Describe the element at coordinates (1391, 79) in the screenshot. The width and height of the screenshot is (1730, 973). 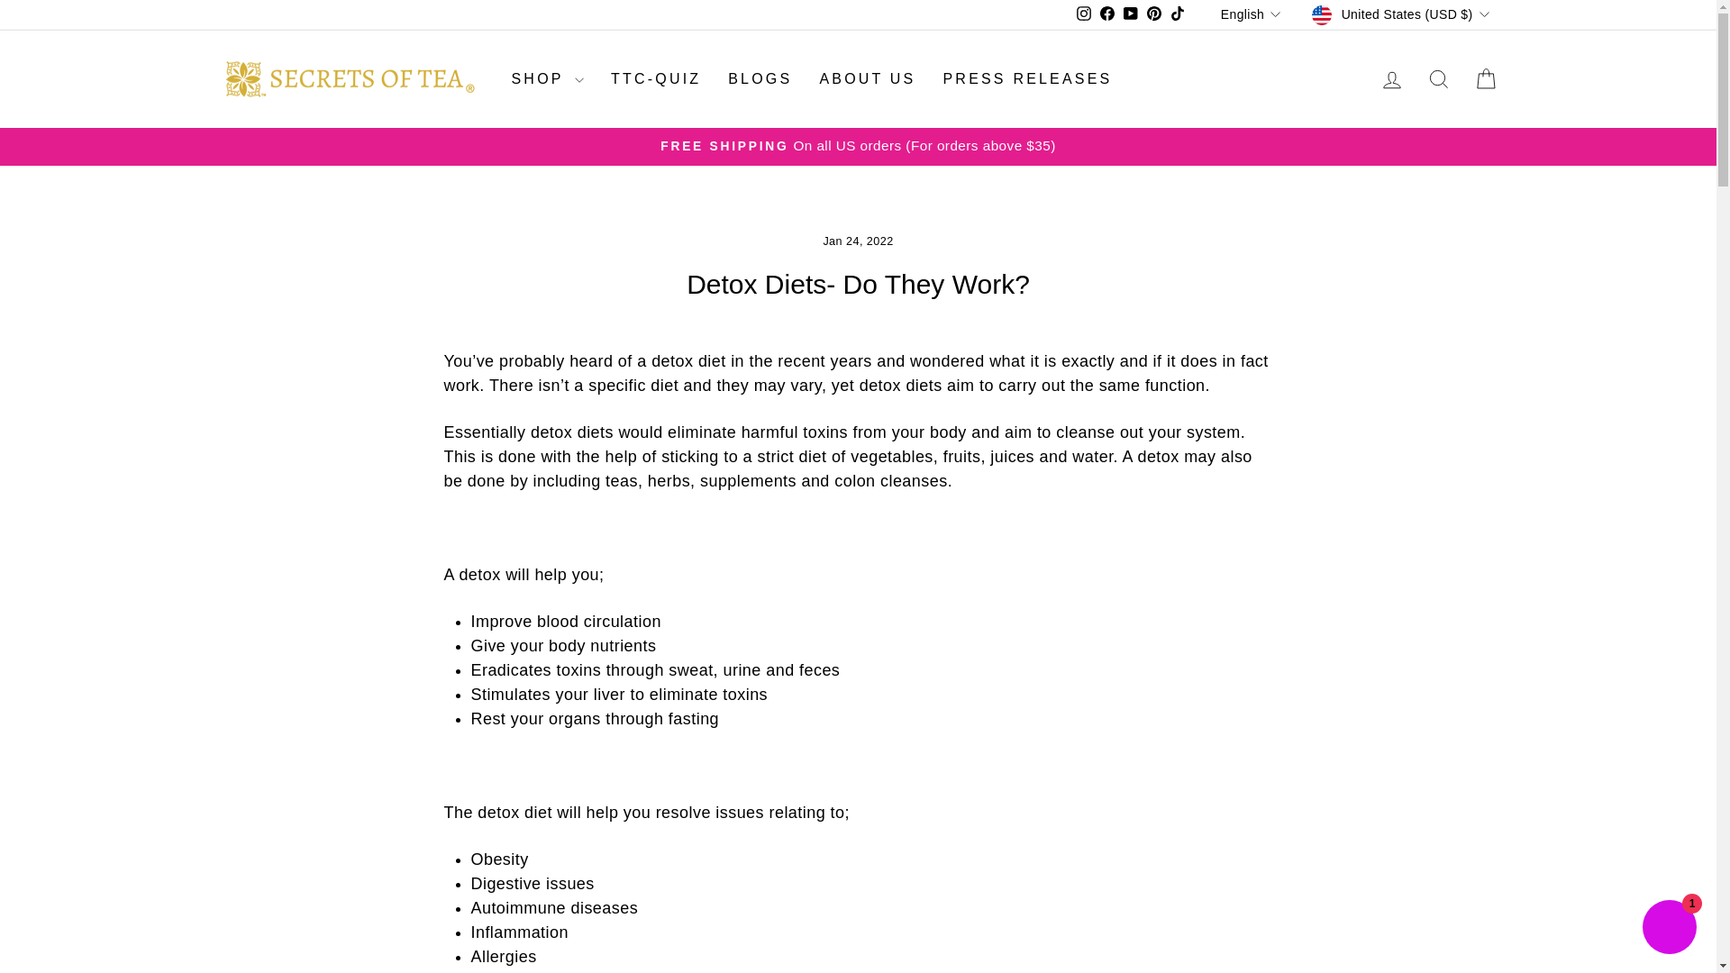
I see `ACCOUNT` at that location.